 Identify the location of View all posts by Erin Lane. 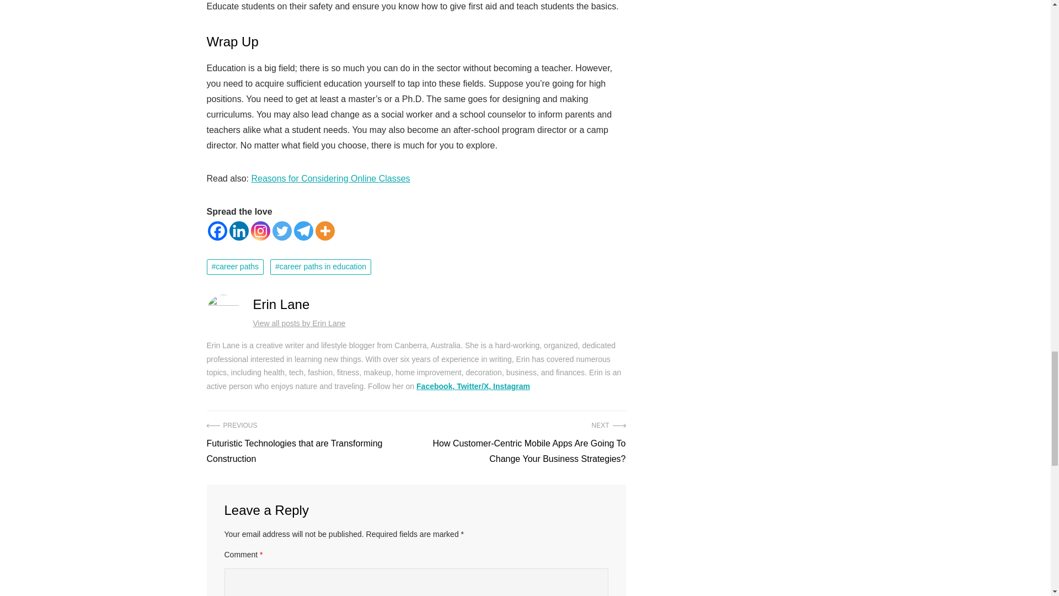
(299, 323).